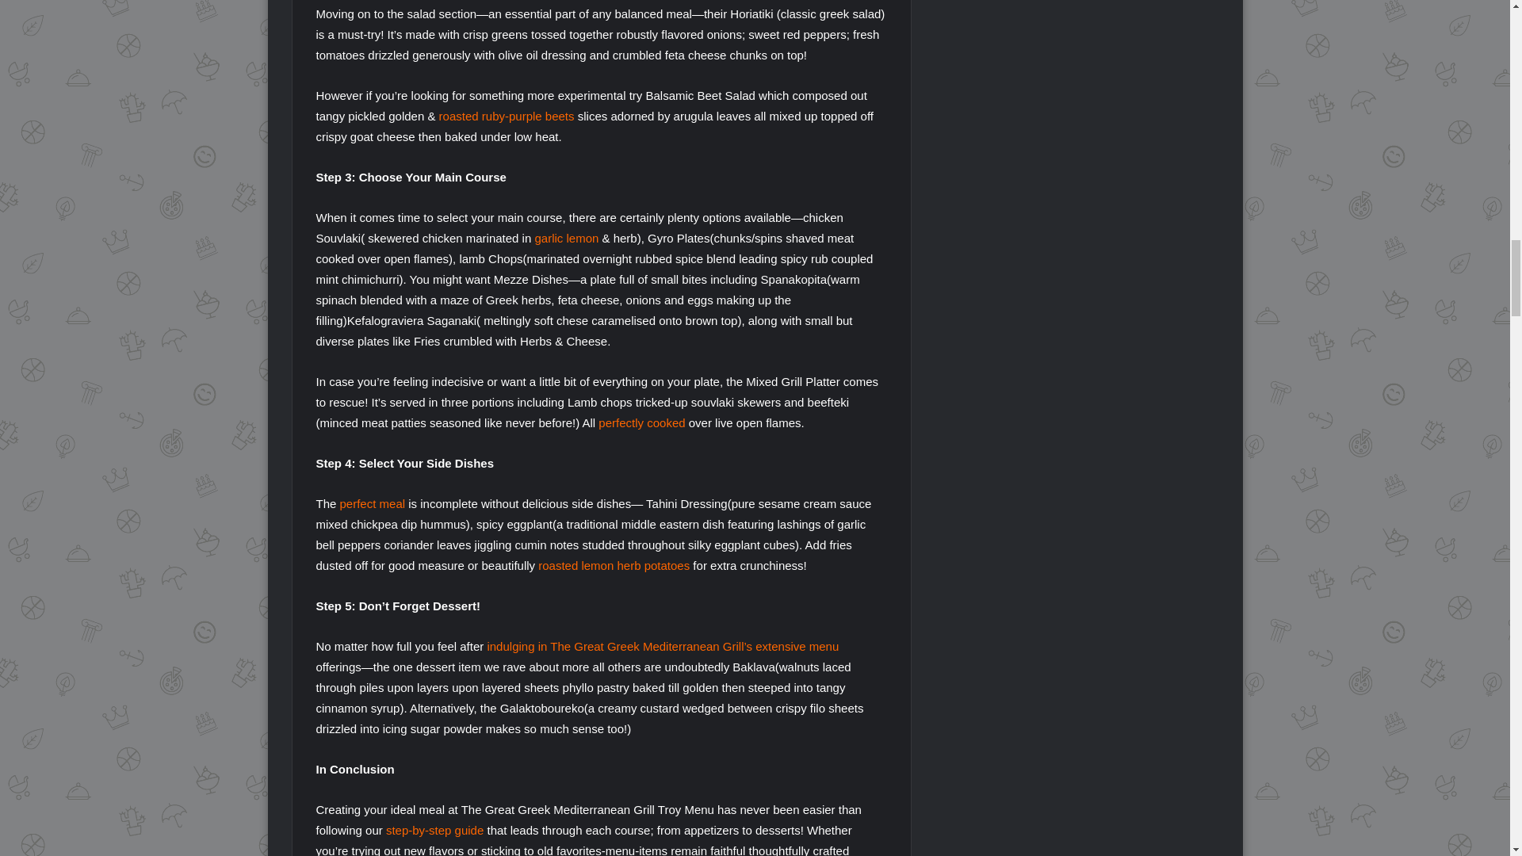  What do you see at coordinates (566, 238) in the screenshot?
I see `garlic lemon` at bounding box center [566, 238].